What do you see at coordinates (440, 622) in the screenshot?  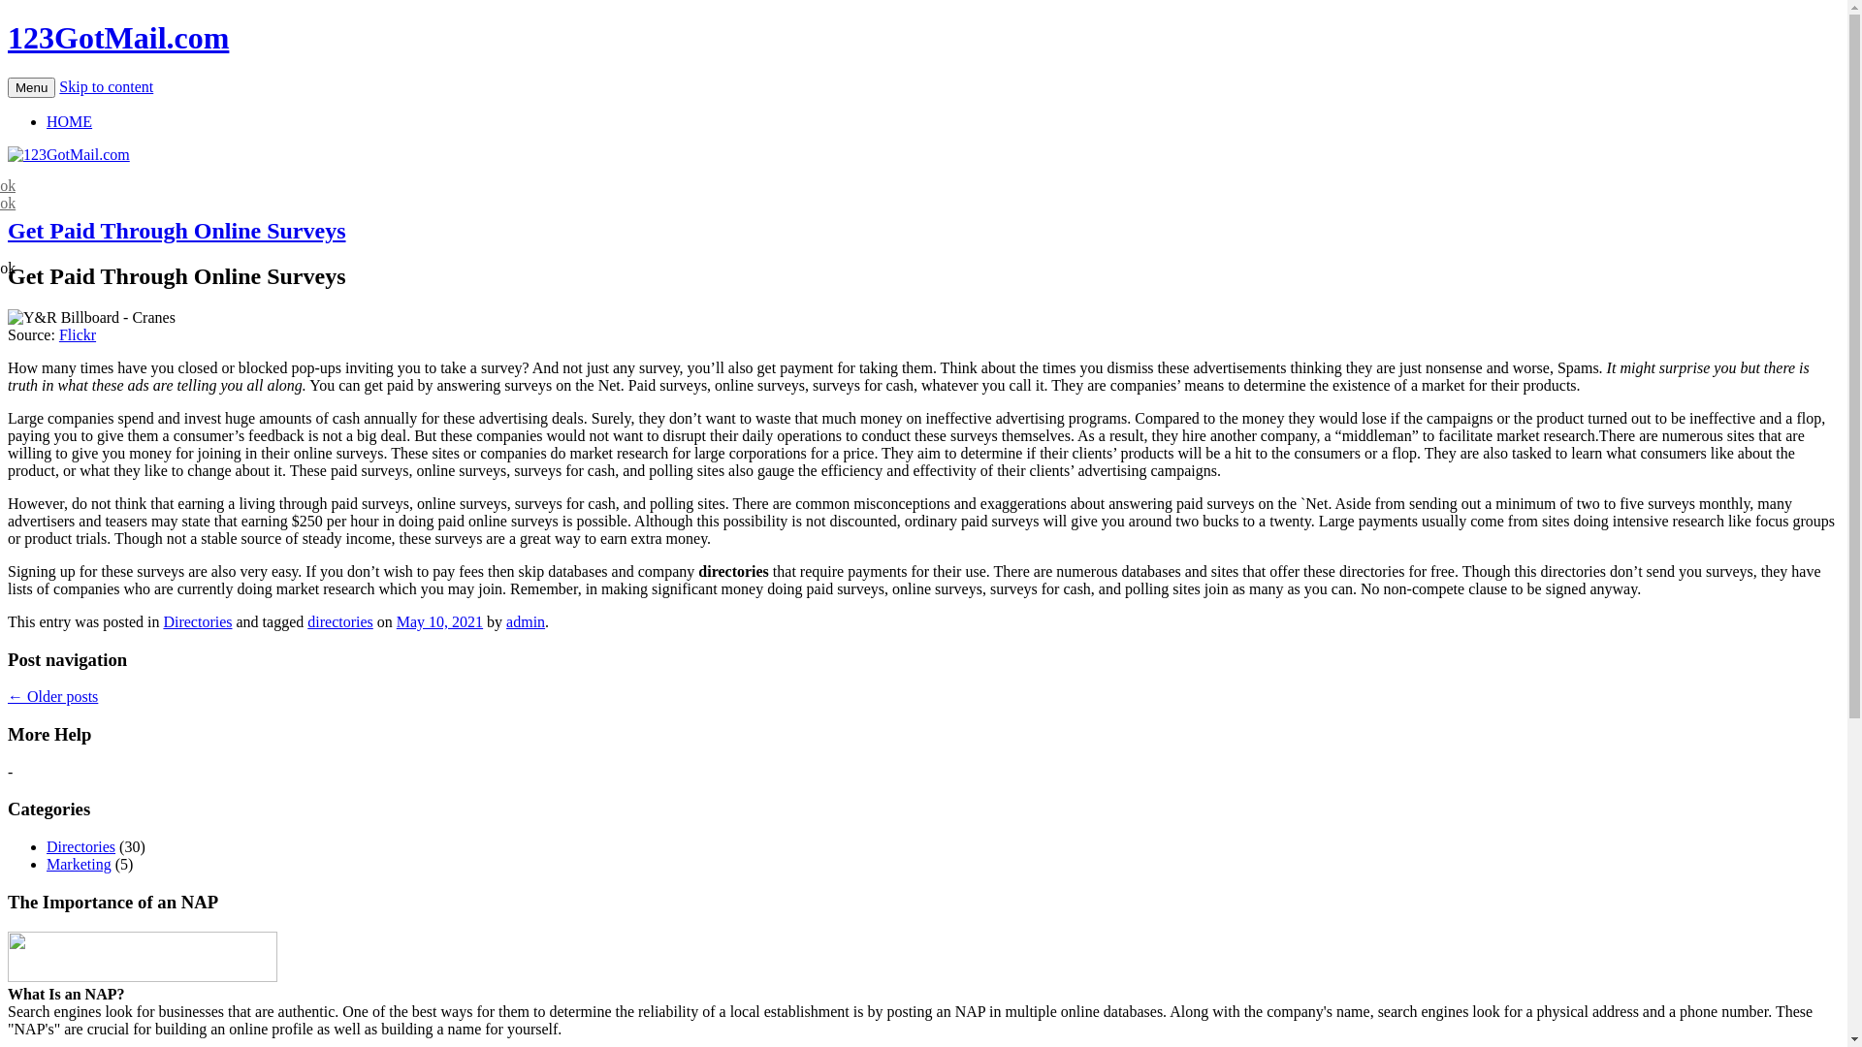 I see `May 10, 2021` at bounding box center [440, 622].